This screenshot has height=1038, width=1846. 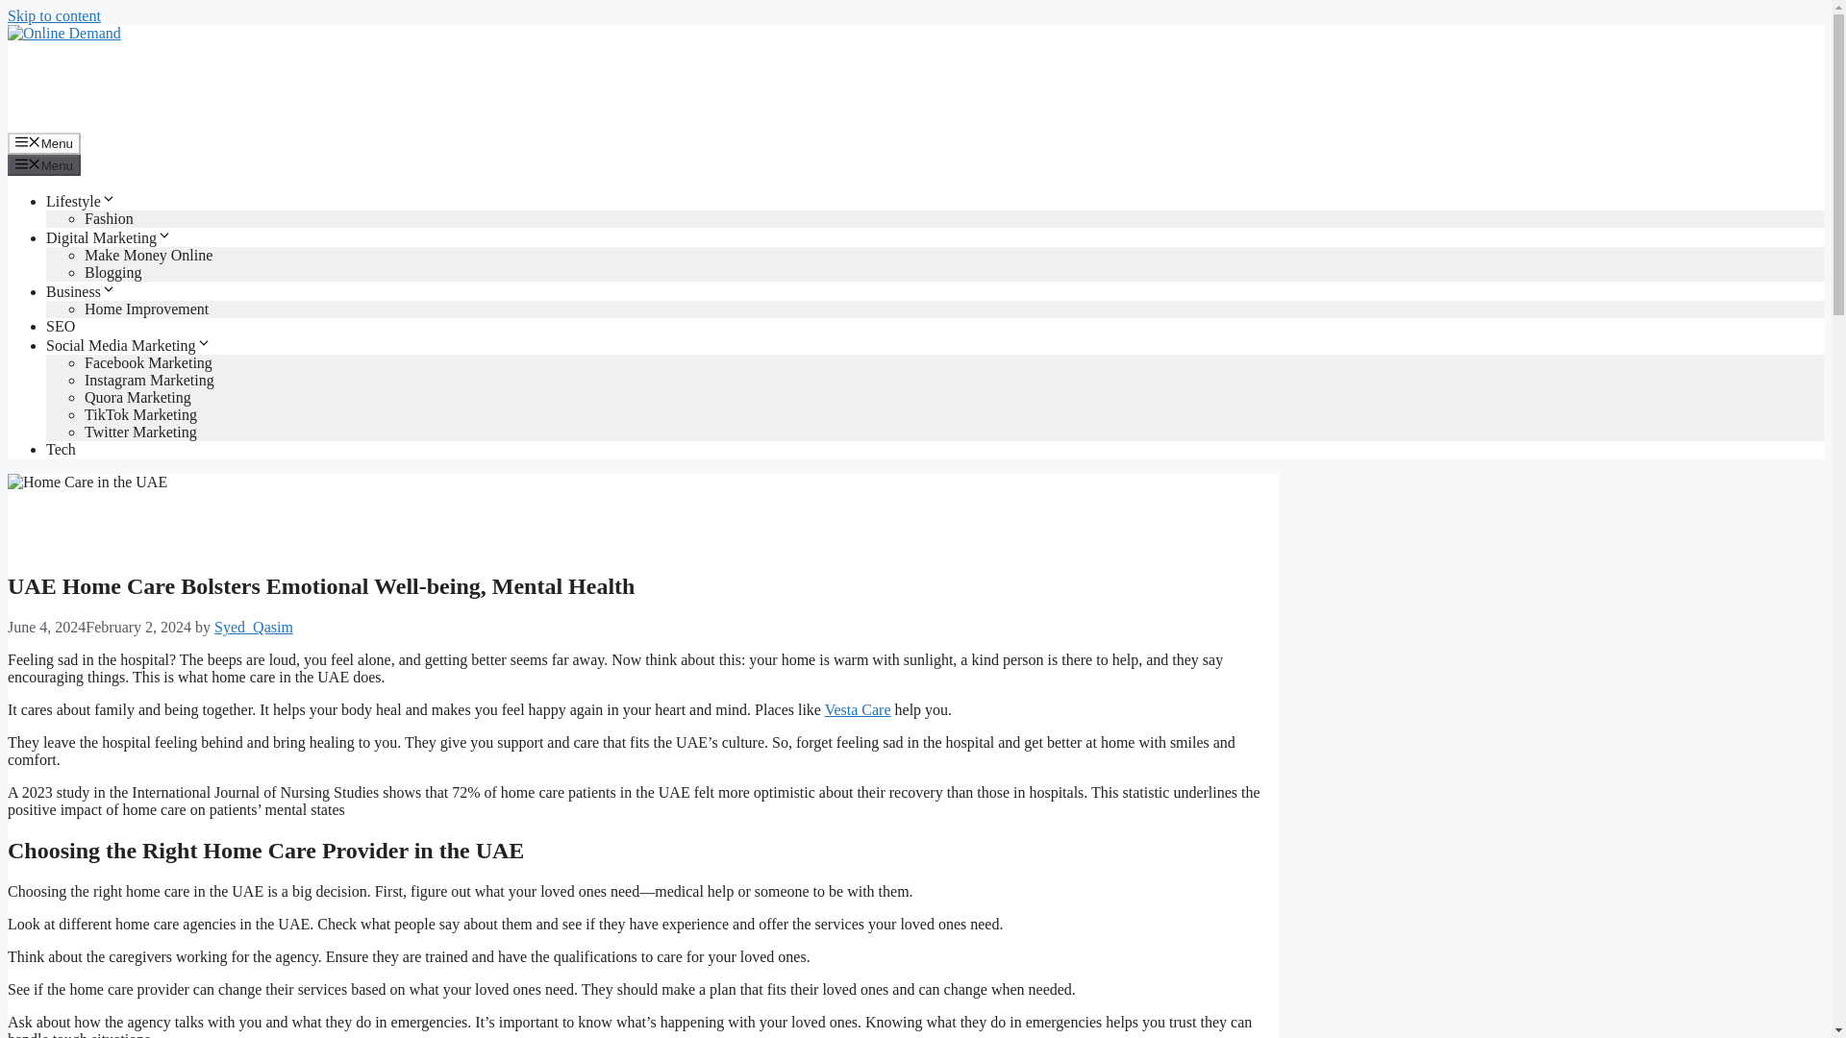 What do you see at coordinates (109, 236) in the screenshot?
I see `Digital Marketing` at bounding box center [109, 236].